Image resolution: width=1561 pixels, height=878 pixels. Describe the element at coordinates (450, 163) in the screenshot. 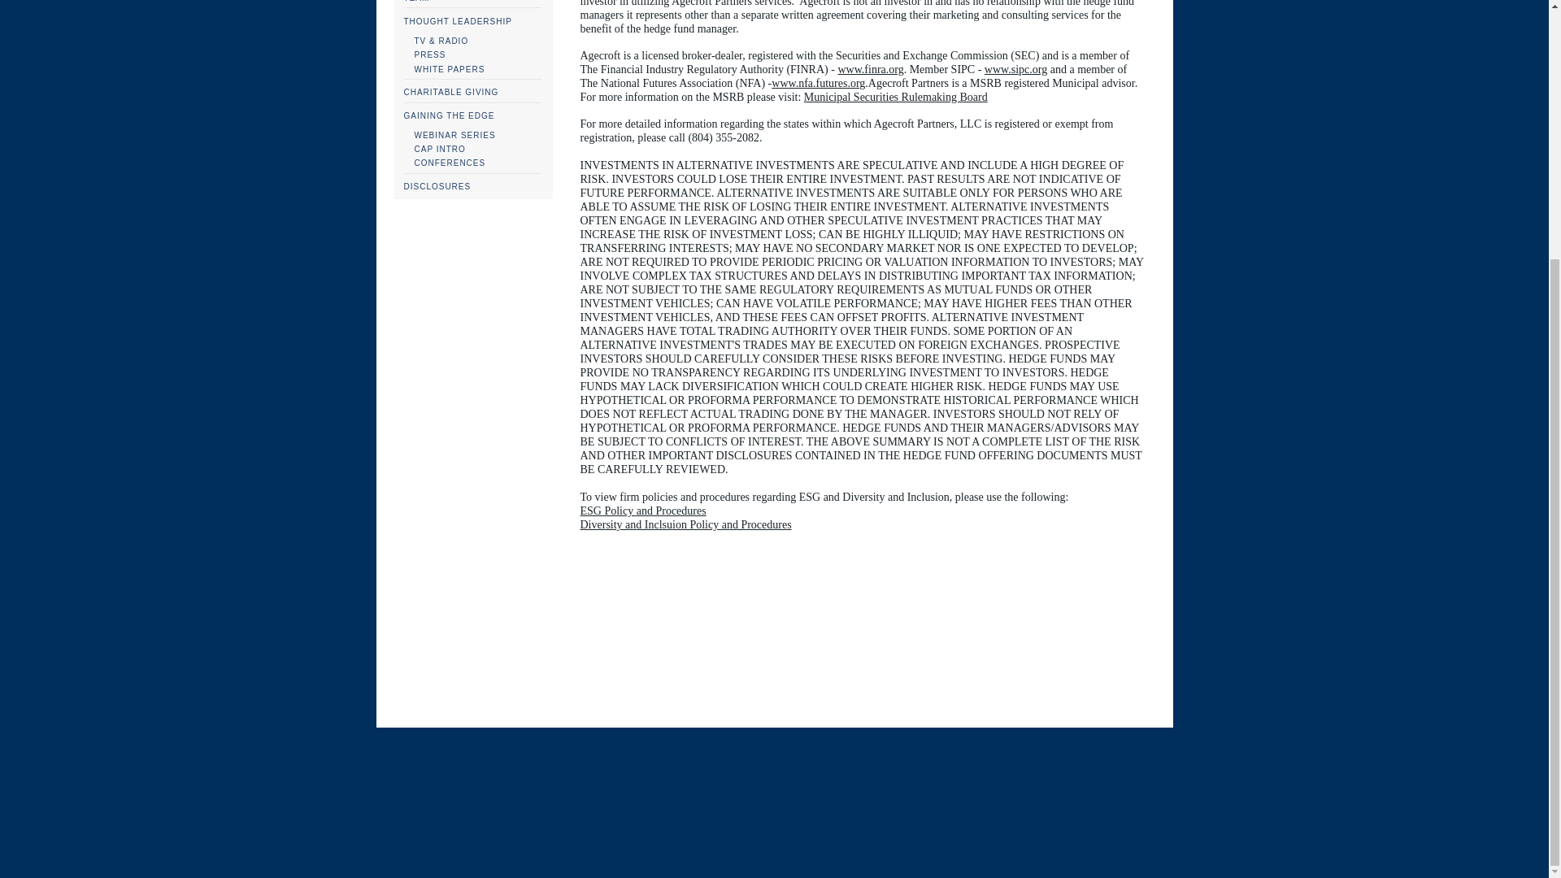

I see `CONFERENCES` at that location.